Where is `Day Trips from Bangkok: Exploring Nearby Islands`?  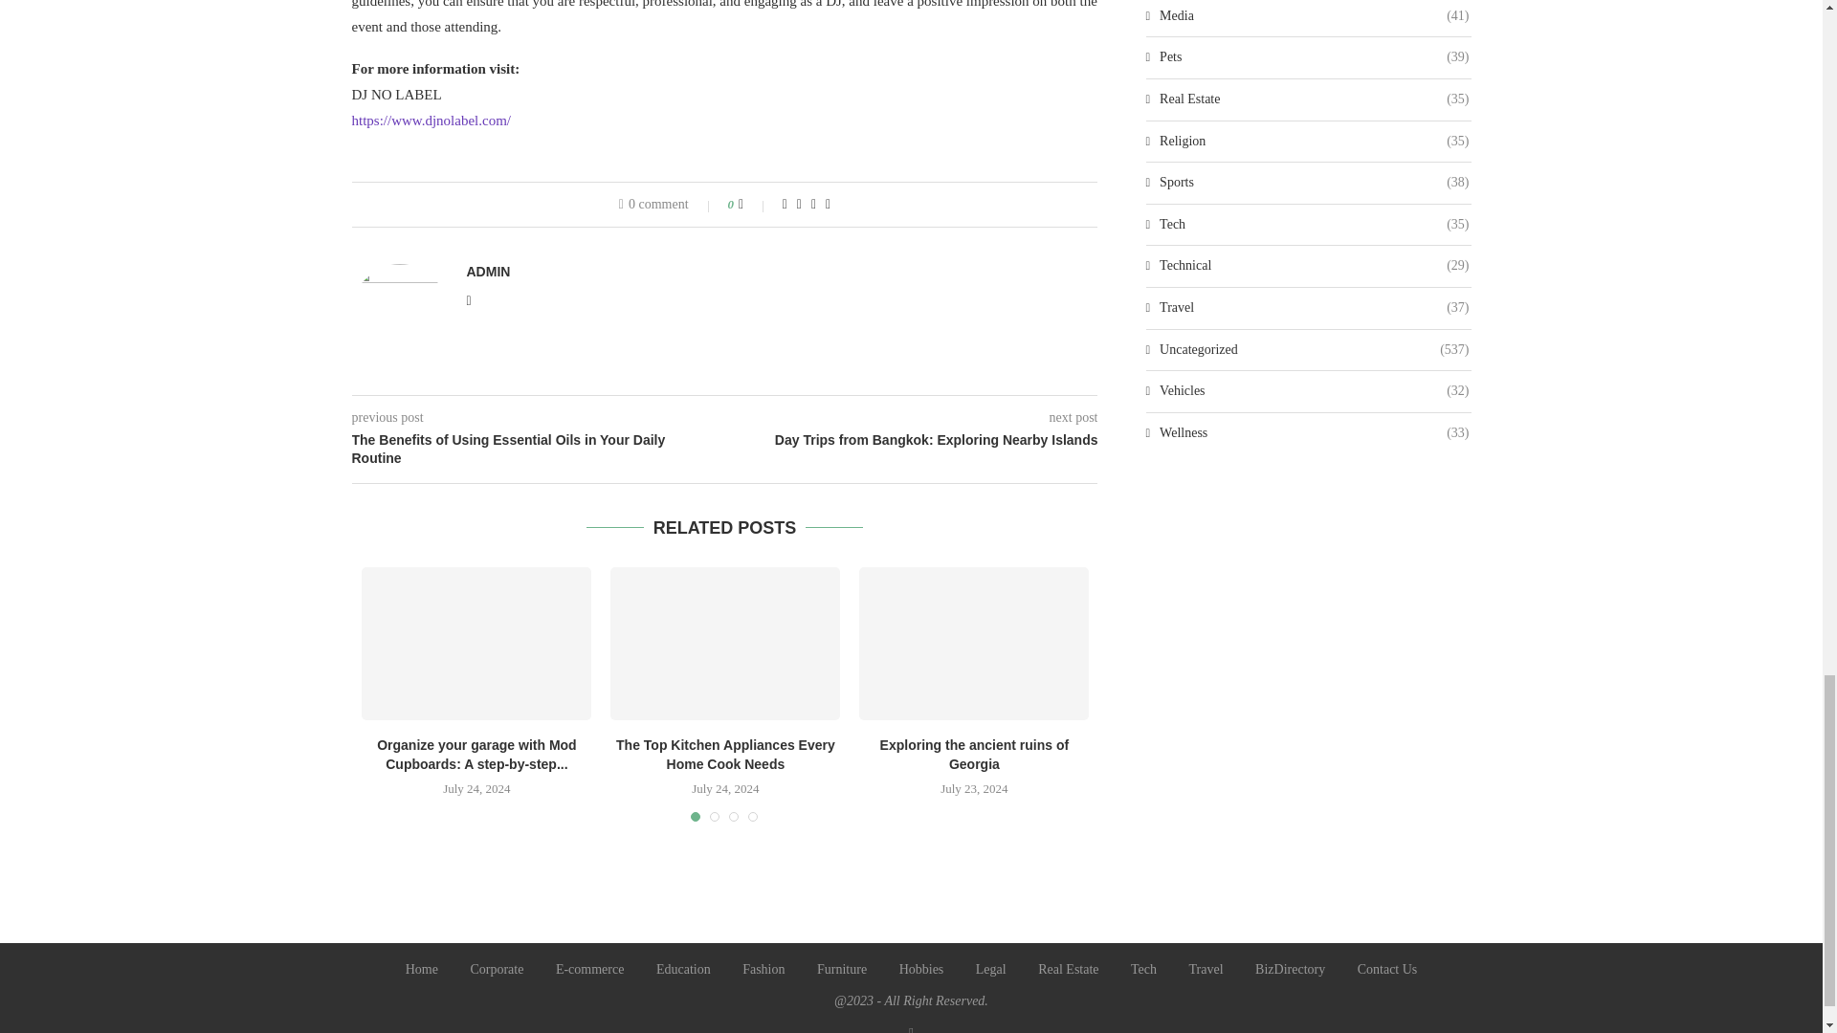
Day Trips from Bangkok: Exploring Nearby Islands is located at coordinates (912, 440).